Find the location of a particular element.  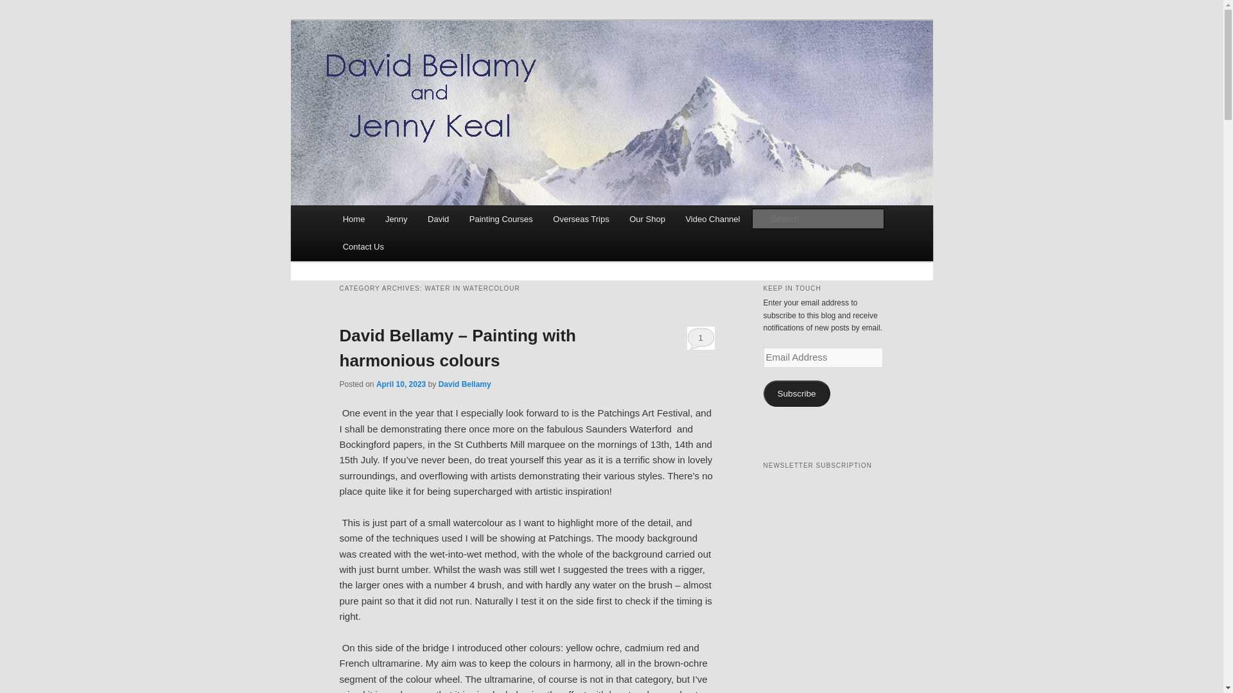

David is located at coordinates (438, 218).